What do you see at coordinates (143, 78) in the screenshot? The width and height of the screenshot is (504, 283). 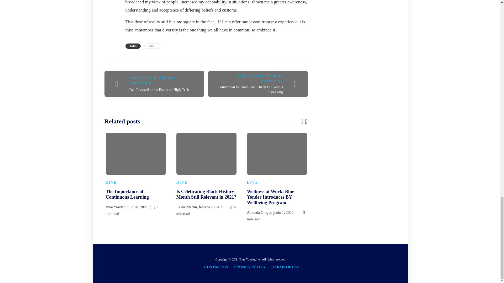 I see `Supply Chain` at bounding box center [143, 78].